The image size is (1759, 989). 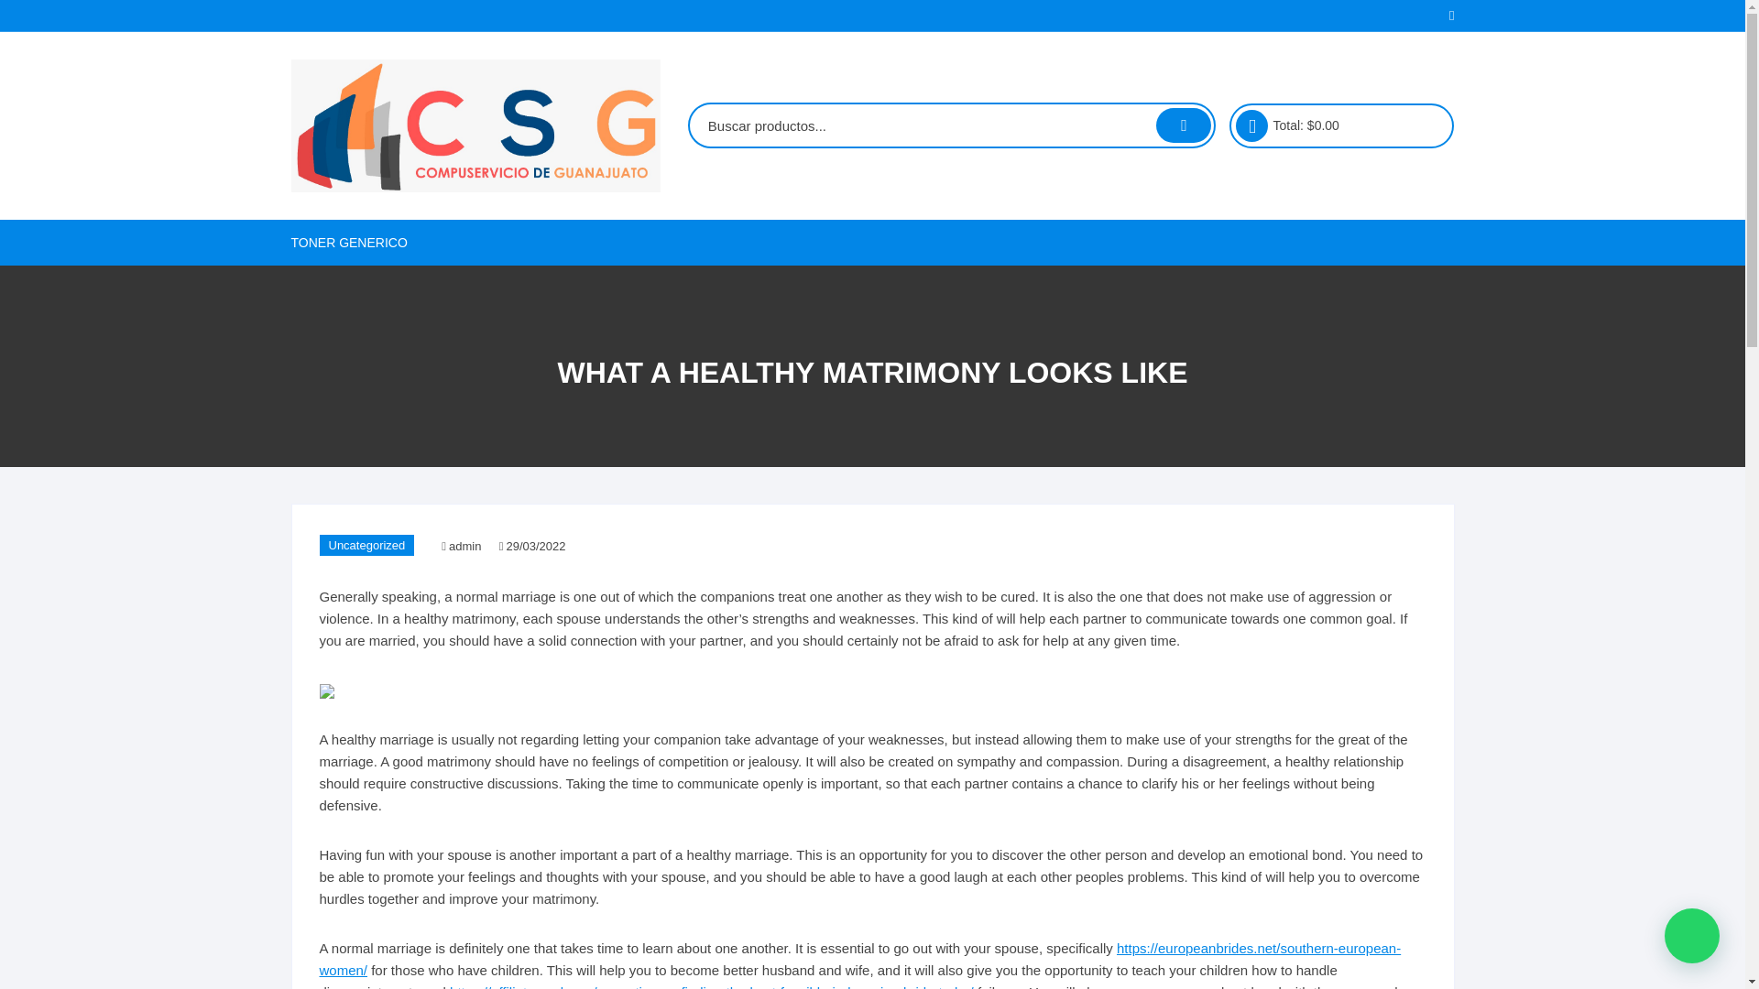 I want to click on Uncategorized, so click(x=366, y=545).